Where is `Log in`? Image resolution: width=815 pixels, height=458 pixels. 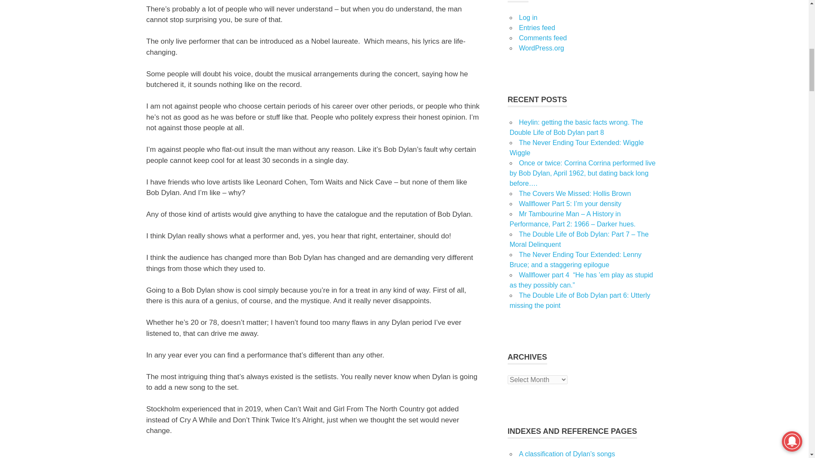 Log in is located at coordinates (528, 17).